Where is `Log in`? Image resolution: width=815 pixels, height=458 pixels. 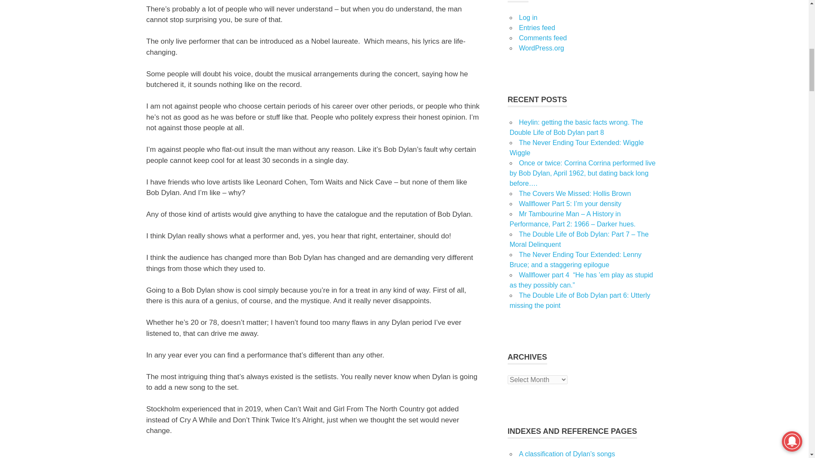 Log in is located at coordinates (528, 17).